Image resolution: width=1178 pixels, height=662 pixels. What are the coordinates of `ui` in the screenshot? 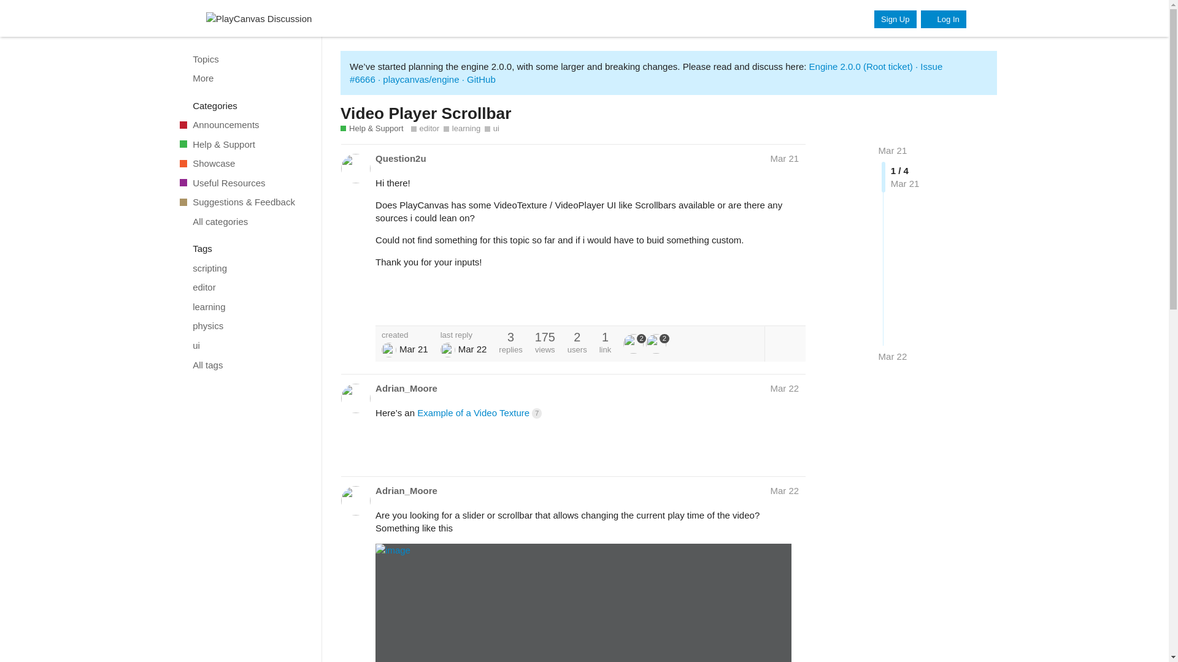 It's located at (492, 129).